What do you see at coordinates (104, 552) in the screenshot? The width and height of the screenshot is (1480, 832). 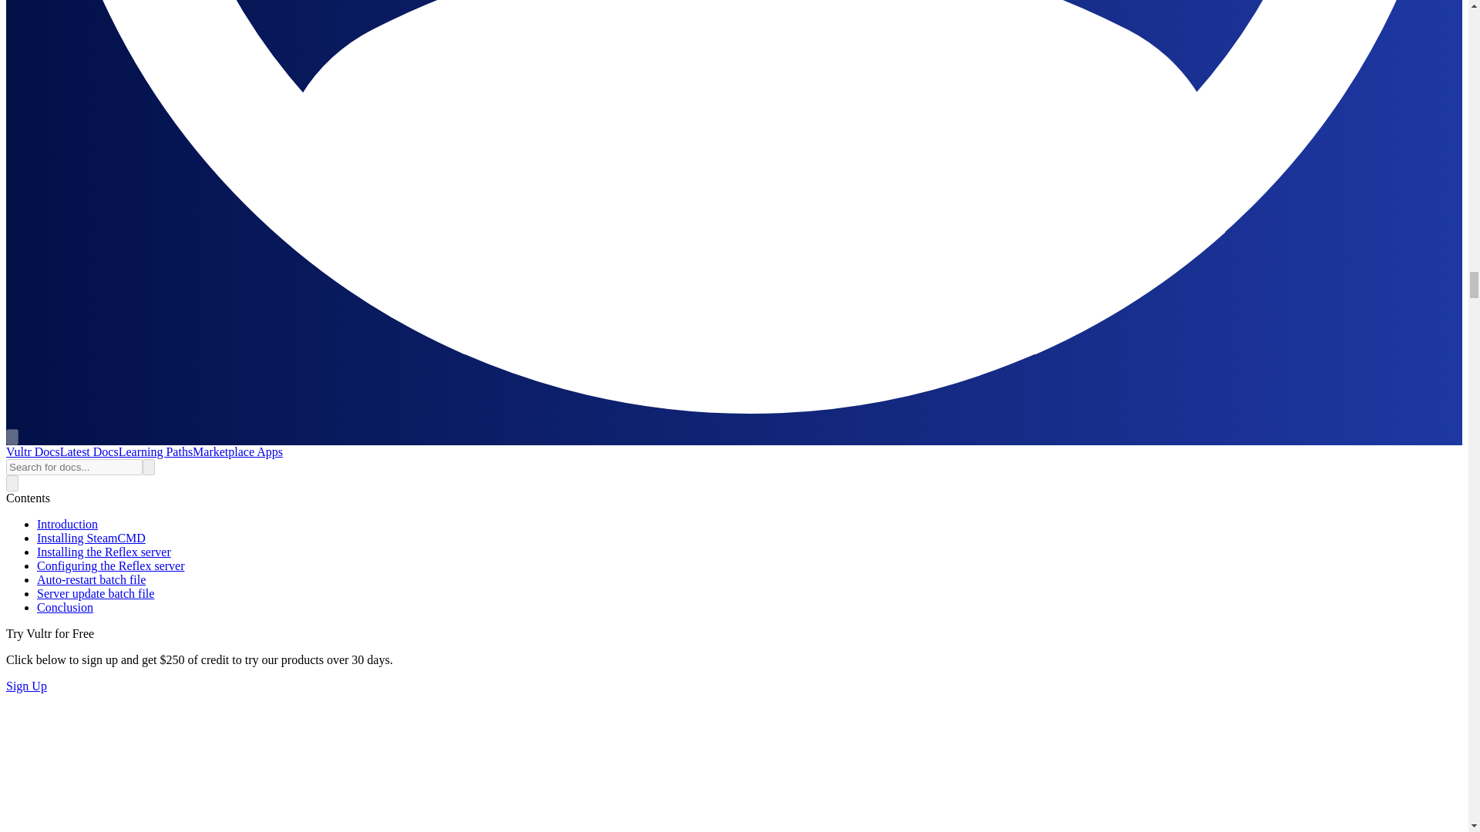 I see `Installing the Reflex server` at bounding box center [104, 552].